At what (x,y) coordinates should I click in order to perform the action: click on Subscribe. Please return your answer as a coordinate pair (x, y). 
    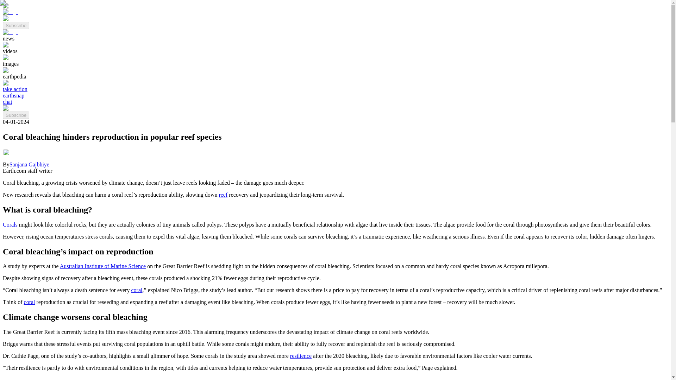
    Looking at the image, I should click on (15, 115).